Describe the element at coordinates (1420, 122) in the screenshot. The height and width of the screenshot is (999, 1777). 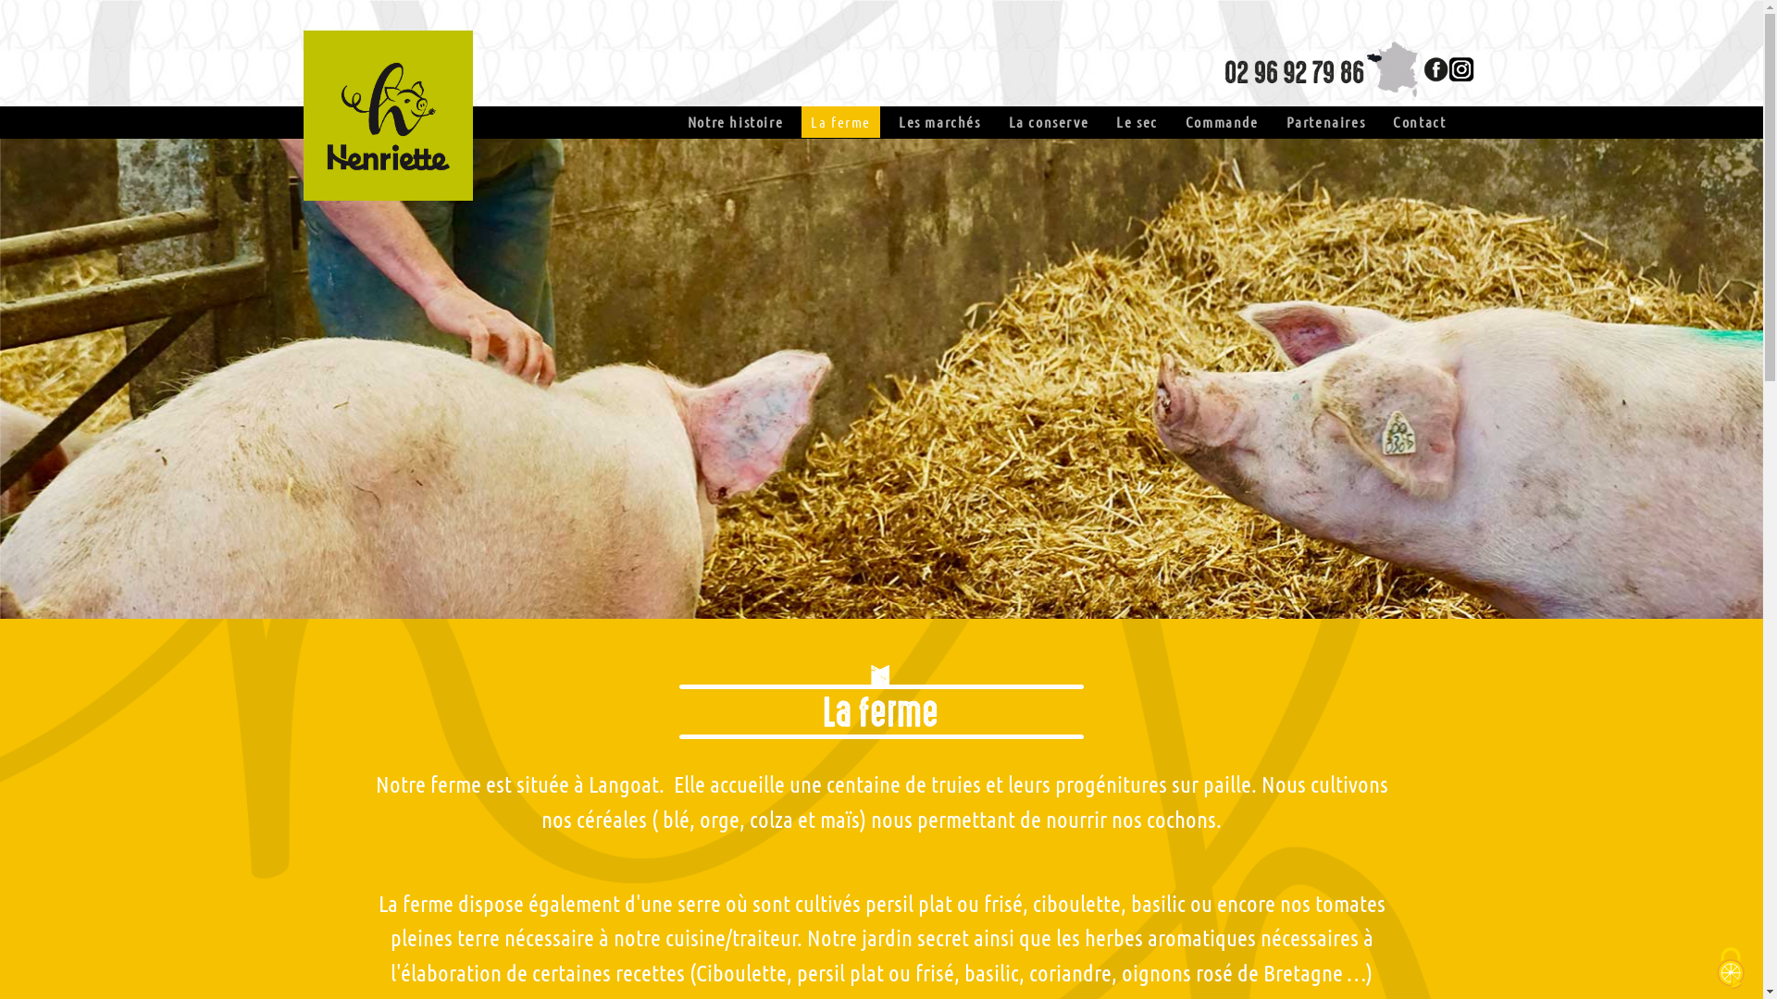
I see `Contact` at that location.